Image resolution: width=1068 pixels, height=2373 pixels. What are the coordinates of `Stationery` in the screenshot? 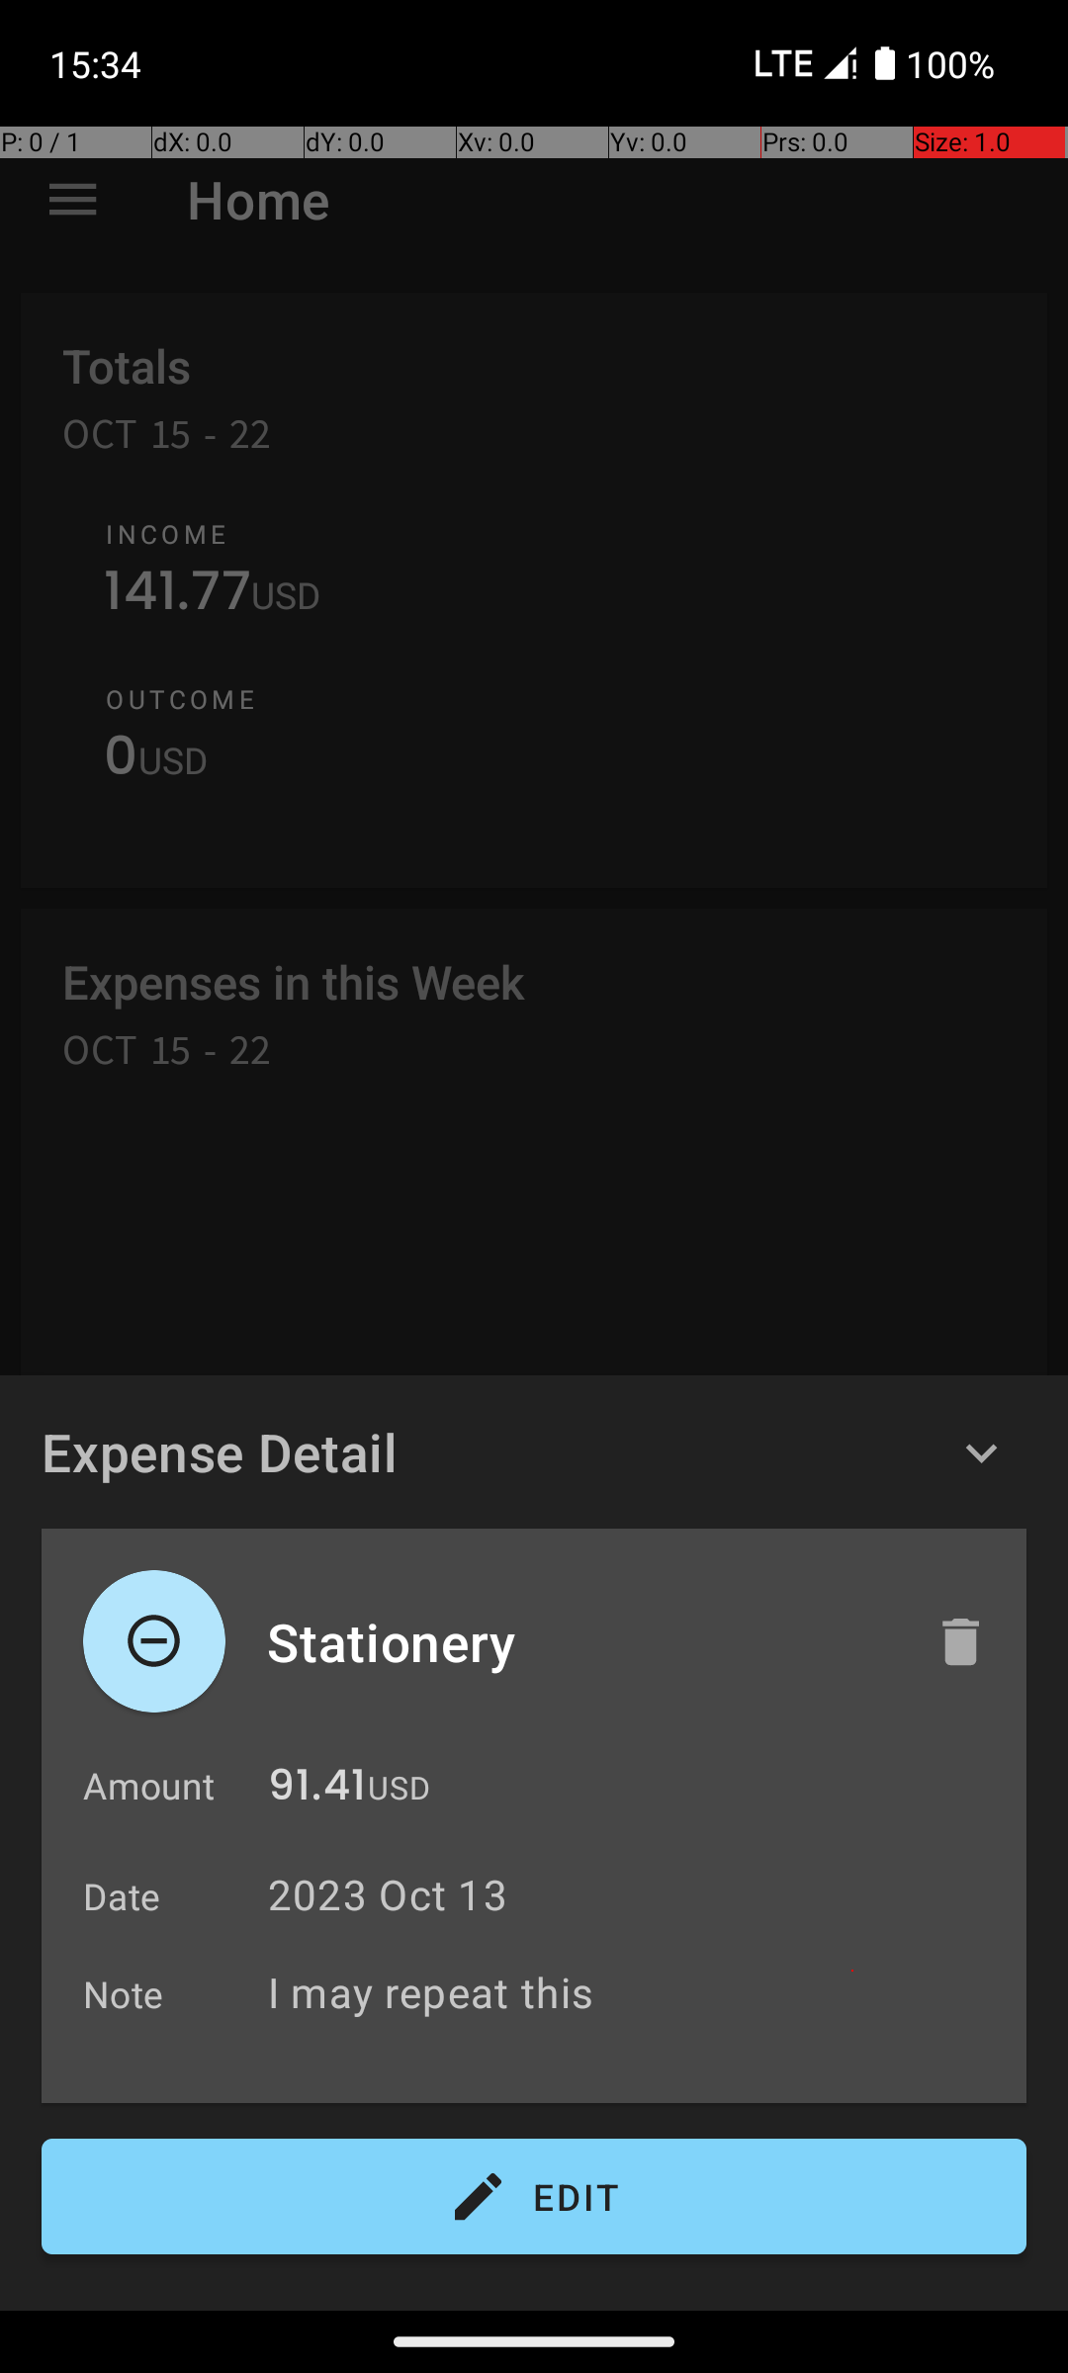 It's located at (580, 1641).